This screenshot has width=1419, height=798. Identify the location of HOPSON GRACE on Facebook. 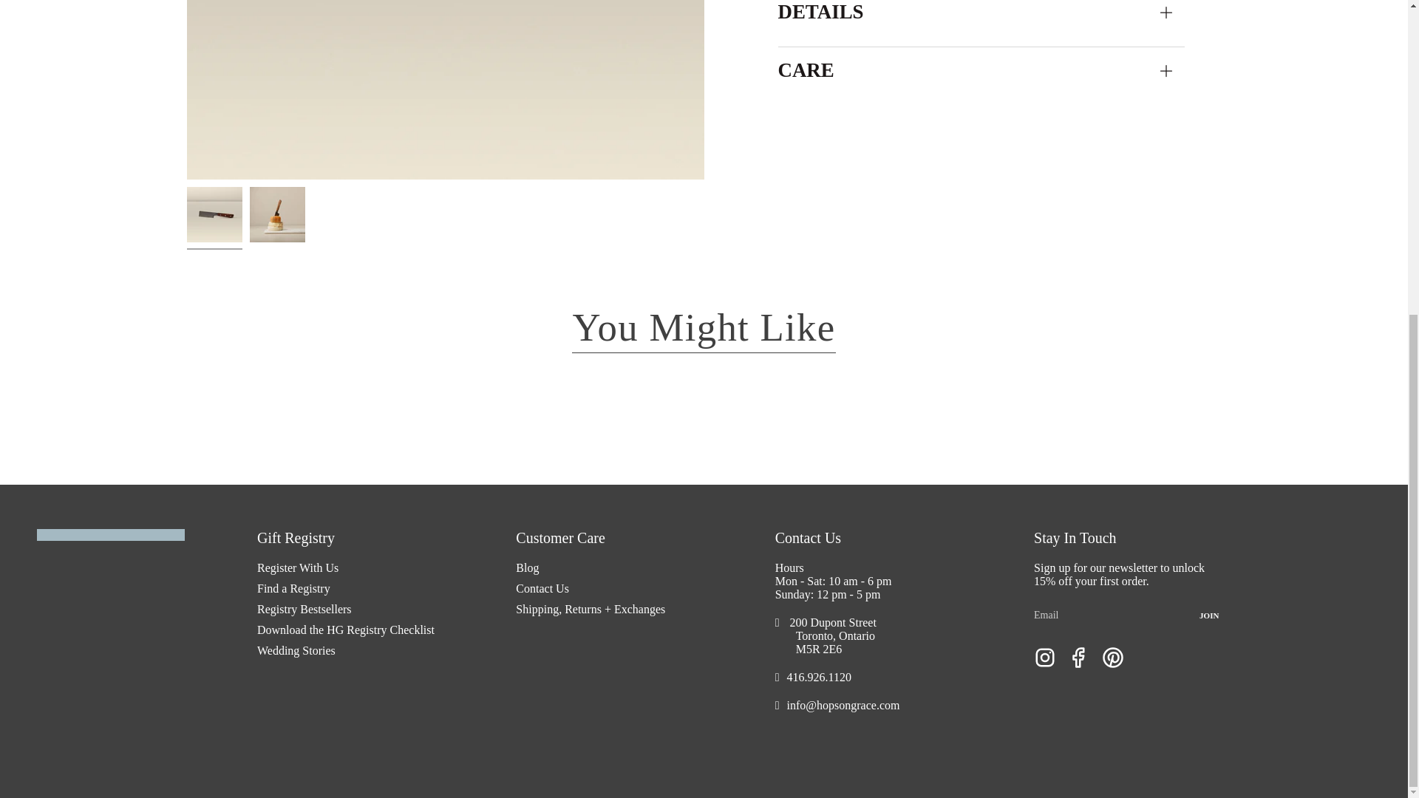
(1079, 656).